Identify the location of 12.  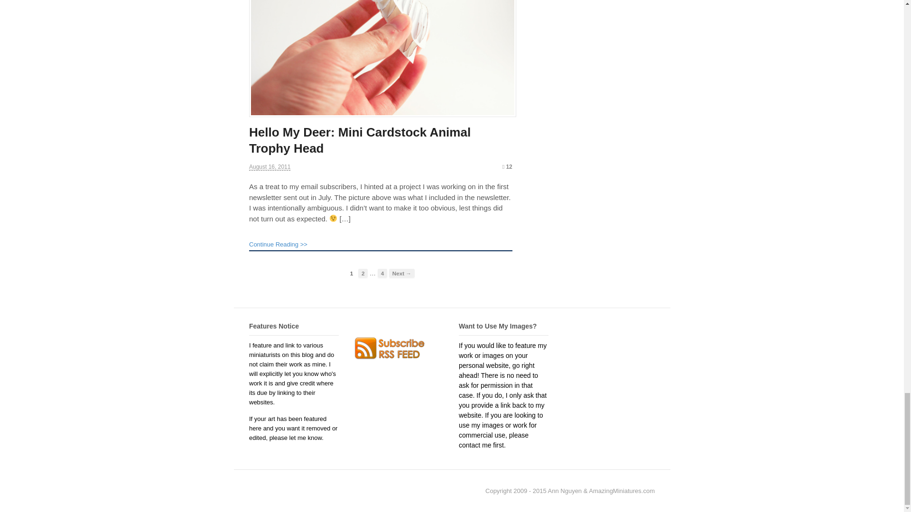
(507, 166).